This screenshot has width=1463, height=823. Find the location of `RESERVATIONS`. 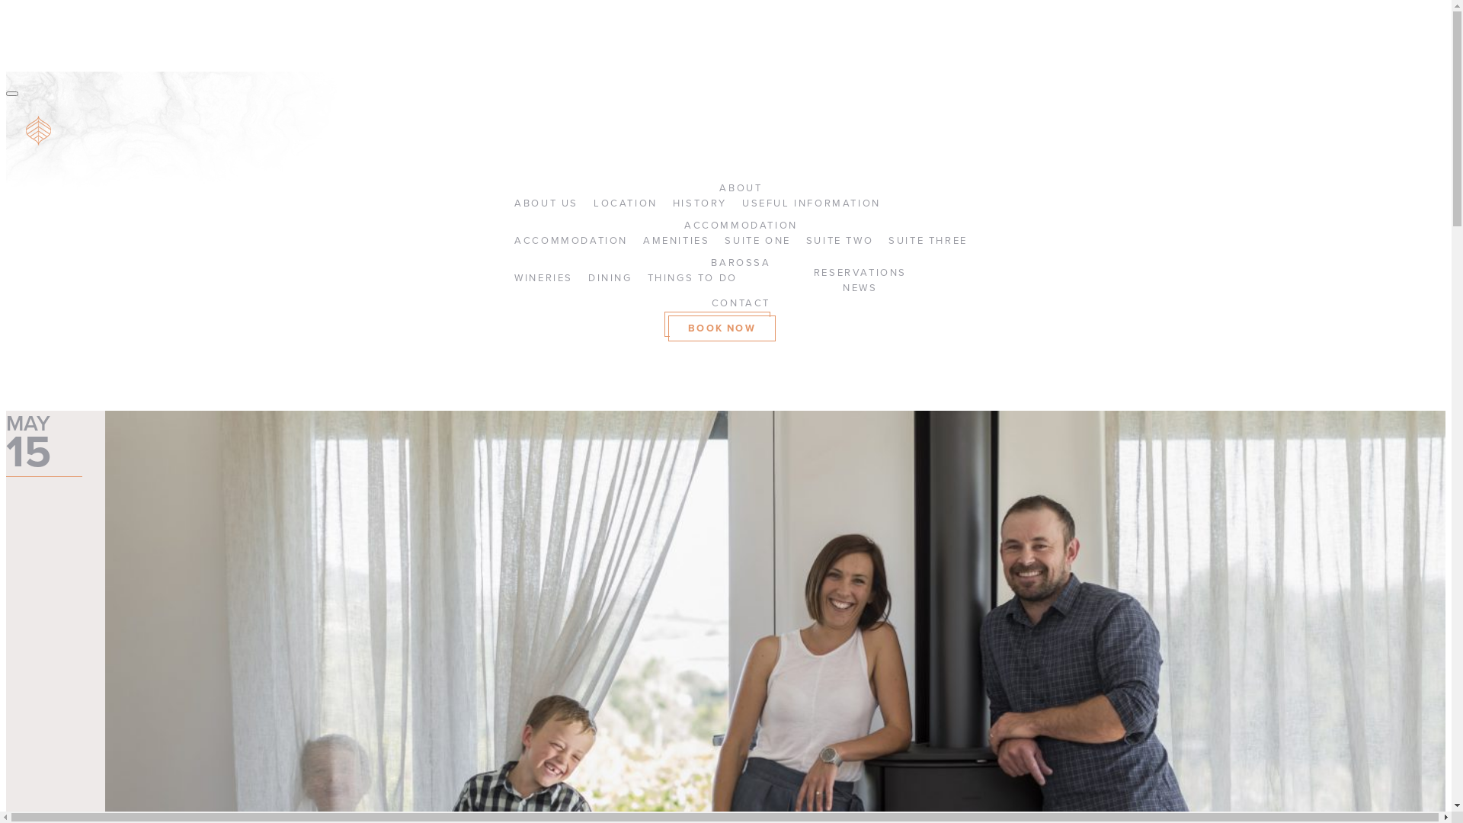

RESERVATIONS is located at coordinates (860, 273).